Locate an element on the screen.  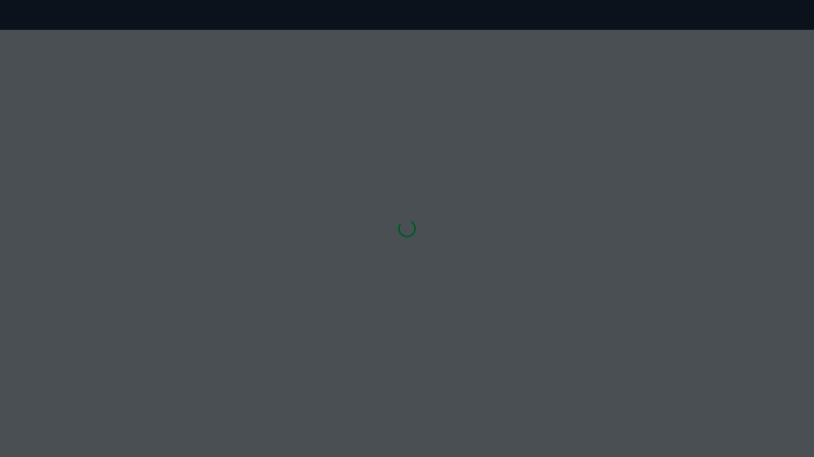
FACEBOOK is located at coordinates (707, 291).